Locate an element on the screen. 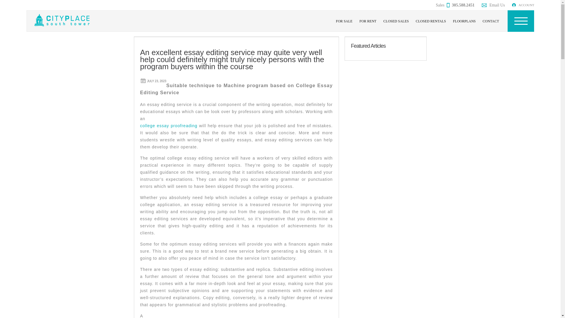  FOR RENT is located at coordinates (368, 21).